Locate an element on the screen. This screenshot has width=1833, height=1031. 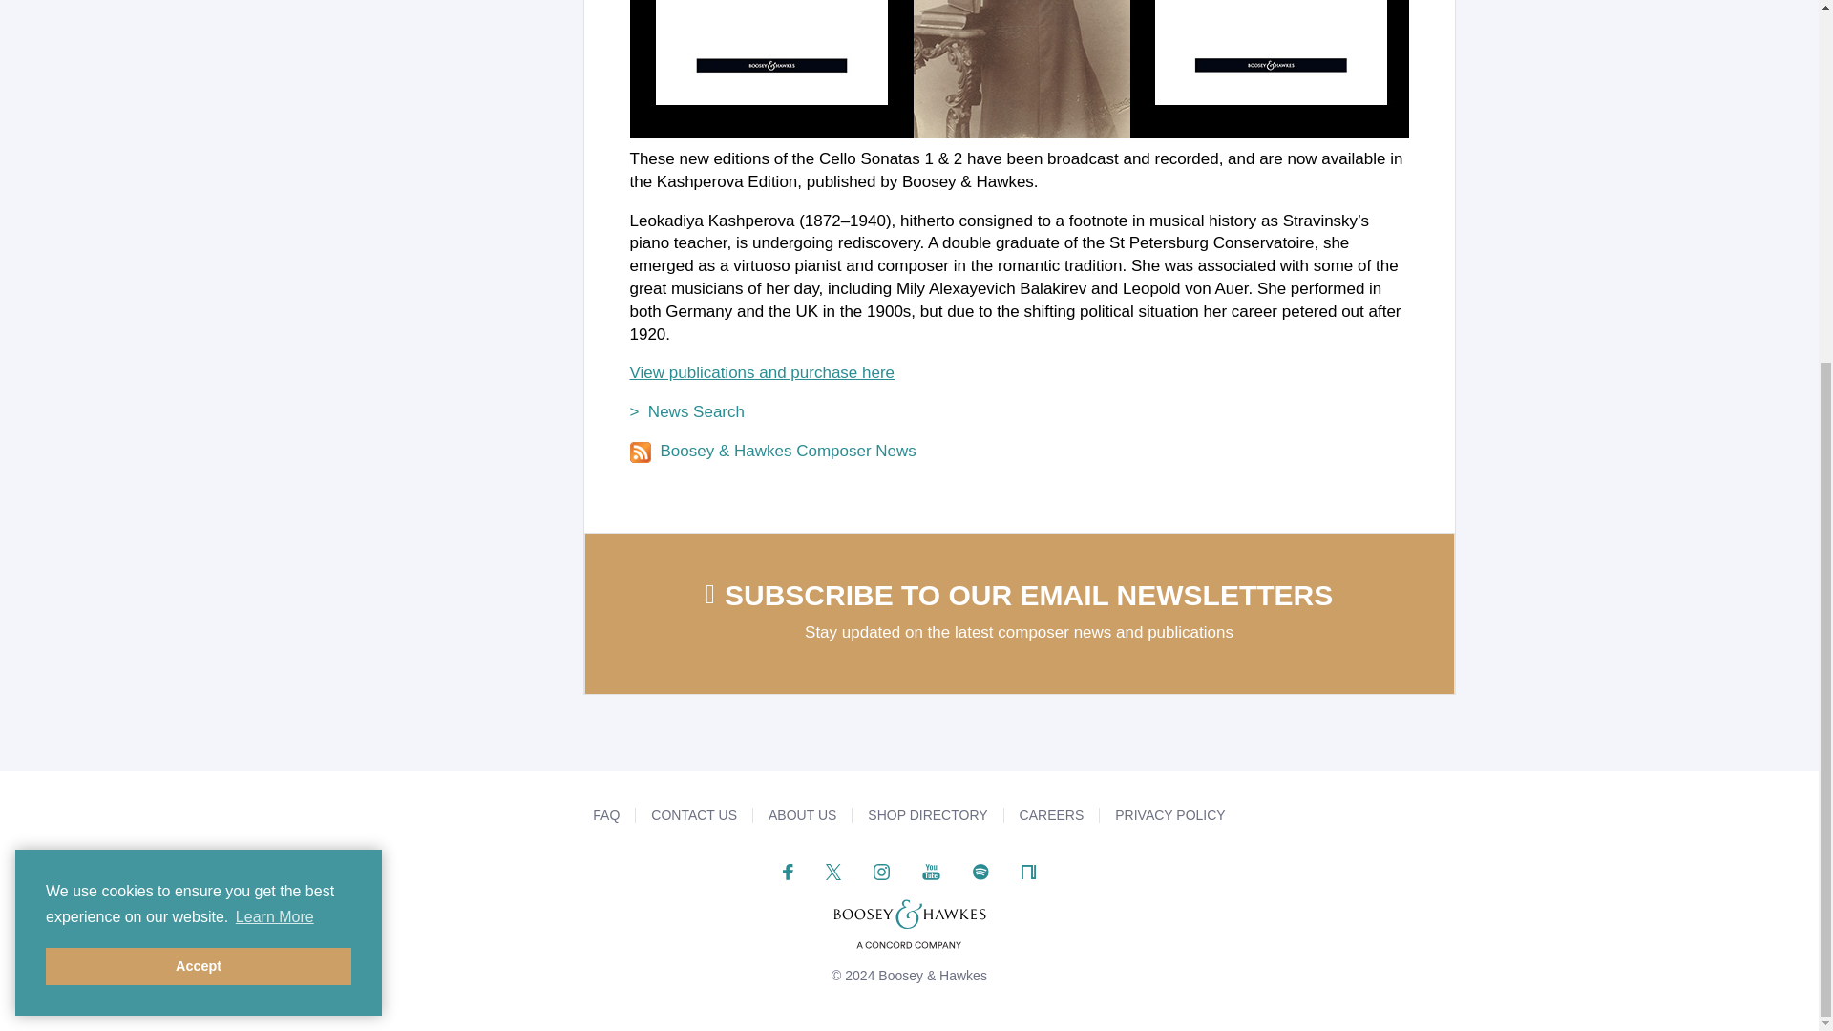
Follow us on Twitter is located at coordinates (833, 871).